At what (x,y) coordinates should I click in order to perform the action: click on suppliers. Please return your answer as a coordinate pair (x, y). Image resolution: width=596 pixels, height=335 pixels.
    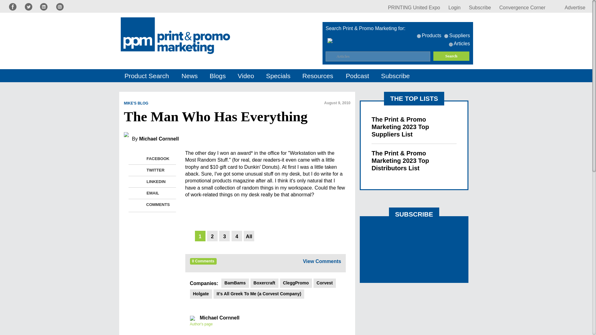
    Looking at the image, I should click on (446, 36).